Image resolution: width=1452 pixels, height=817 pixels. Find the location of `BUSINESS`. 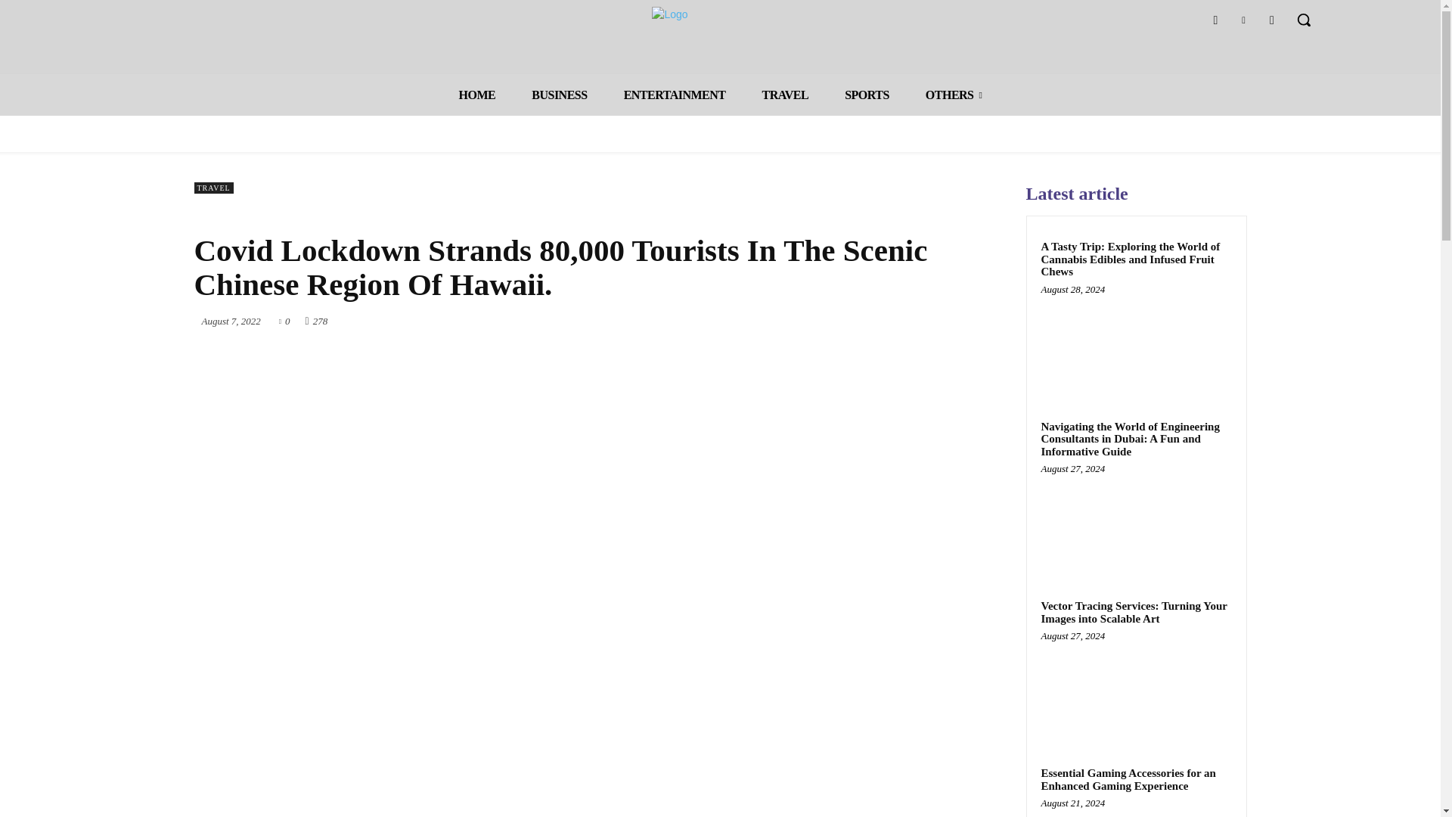

BUSINESS is located at coordinates (560, 95).